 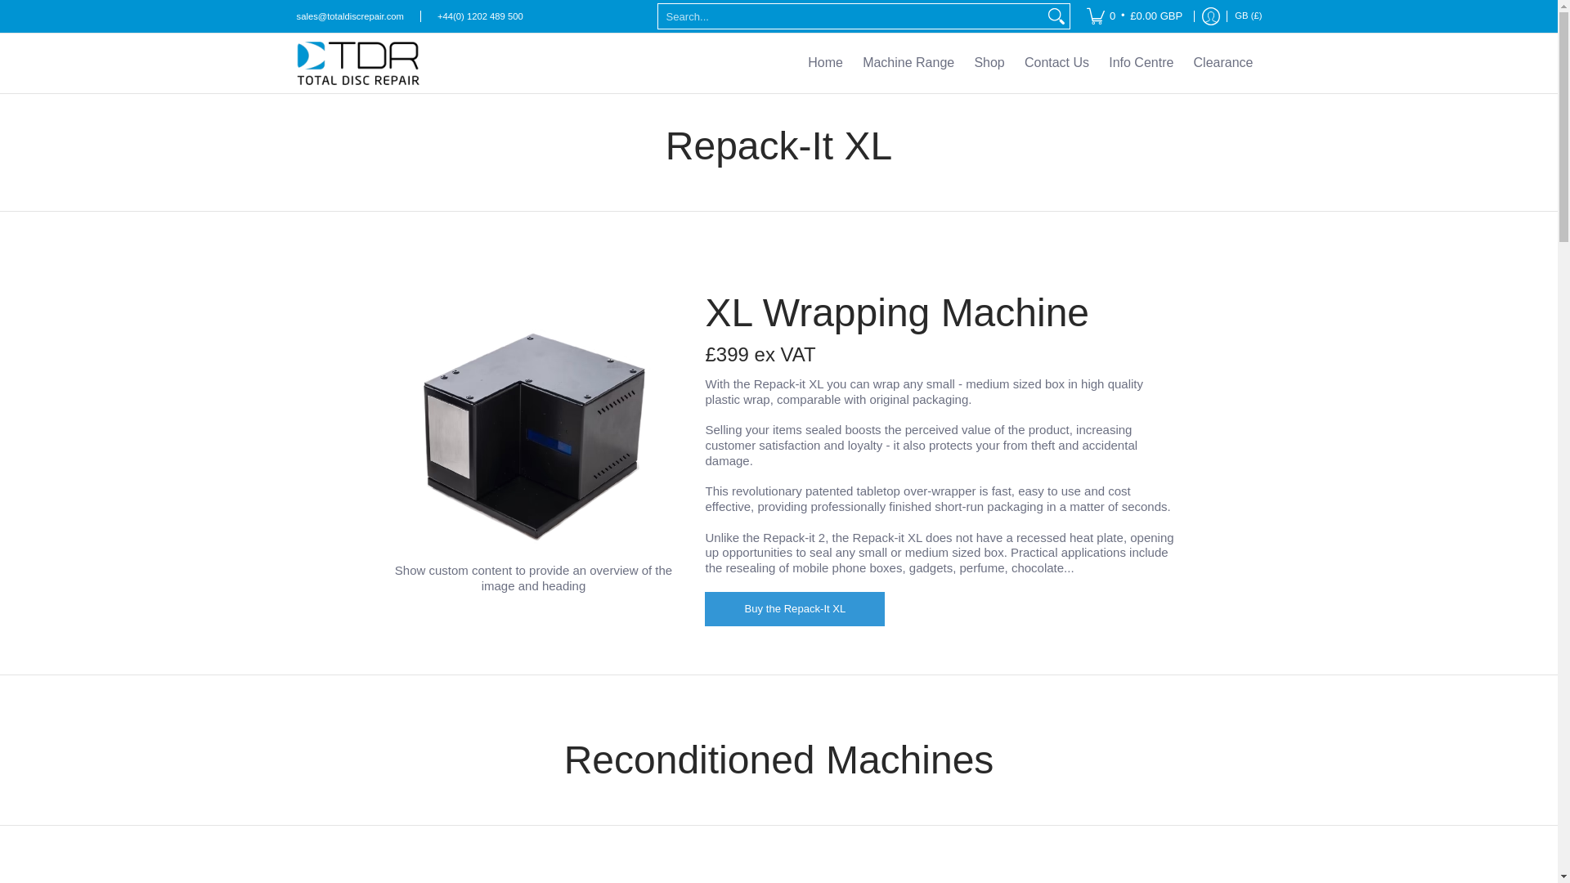 I want to click on Cart, so click(x=1134, y=16).